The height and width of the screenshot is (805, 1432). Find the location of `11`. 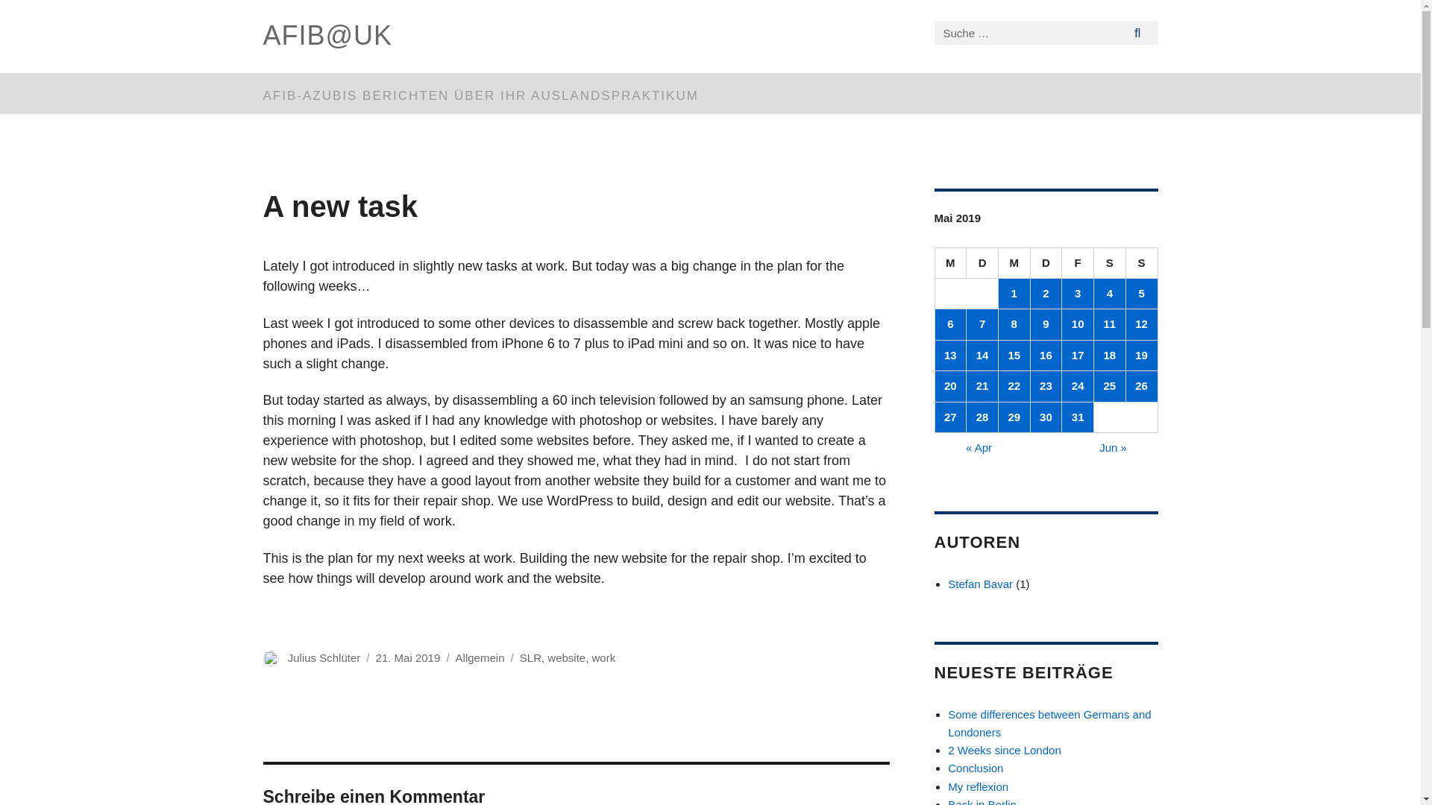

11 is located at coordinates (1110, 323).